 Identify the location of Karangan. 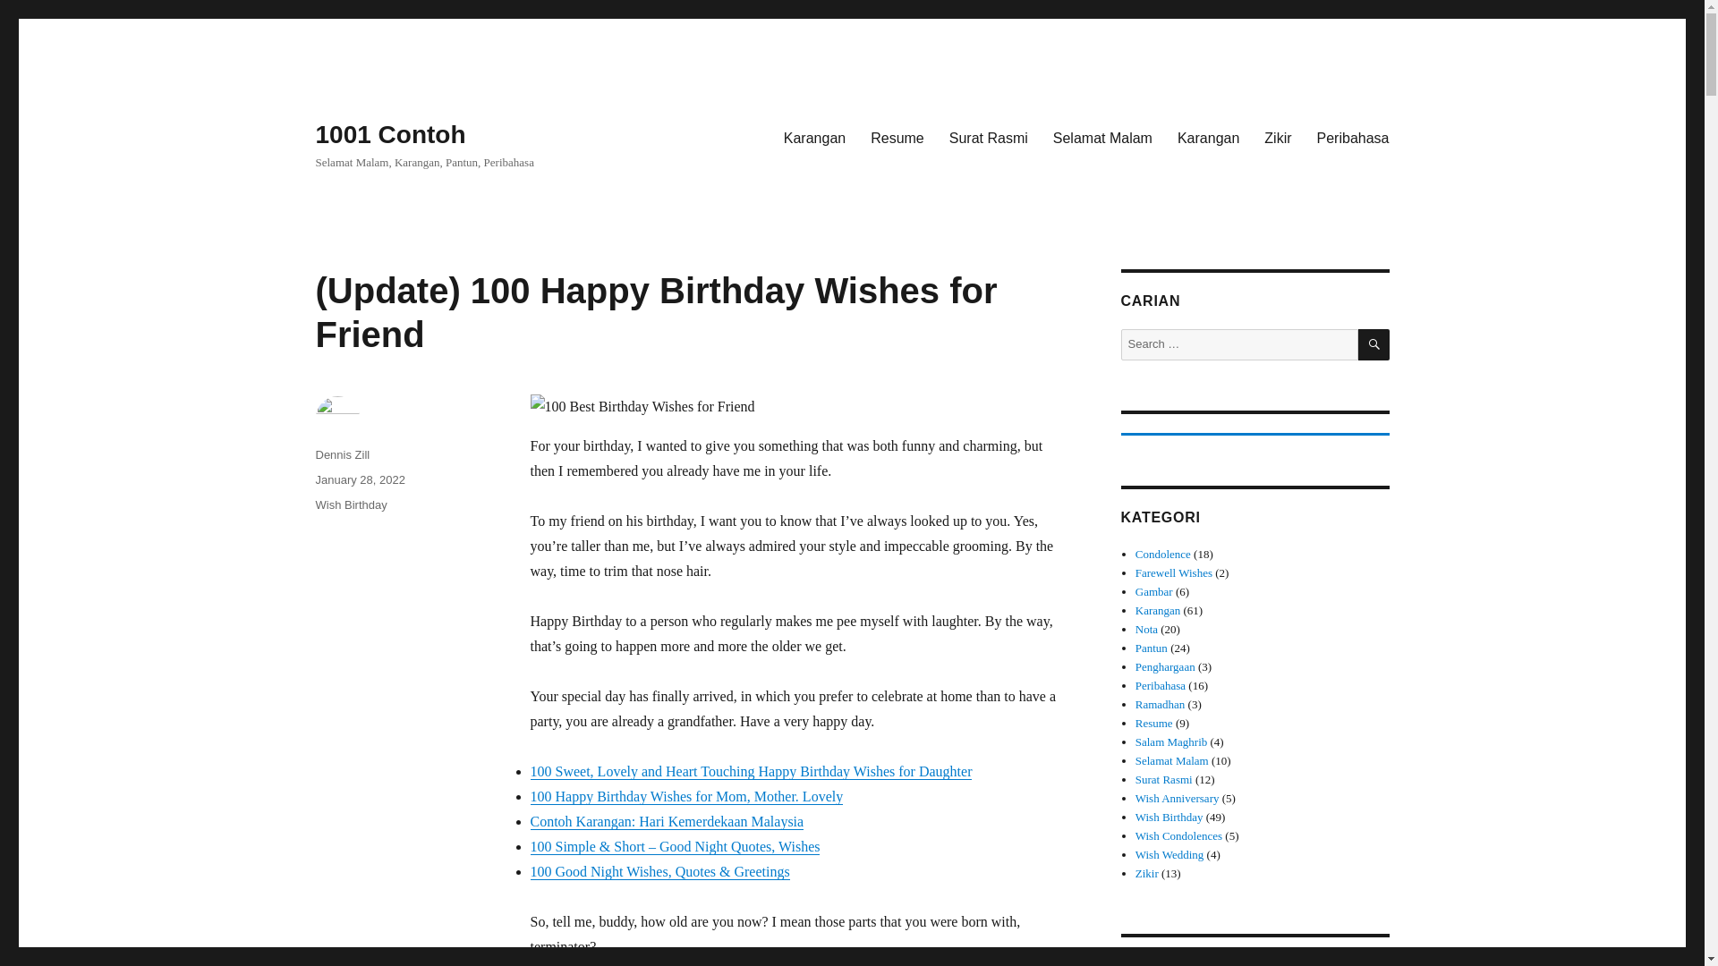
(814, 137).